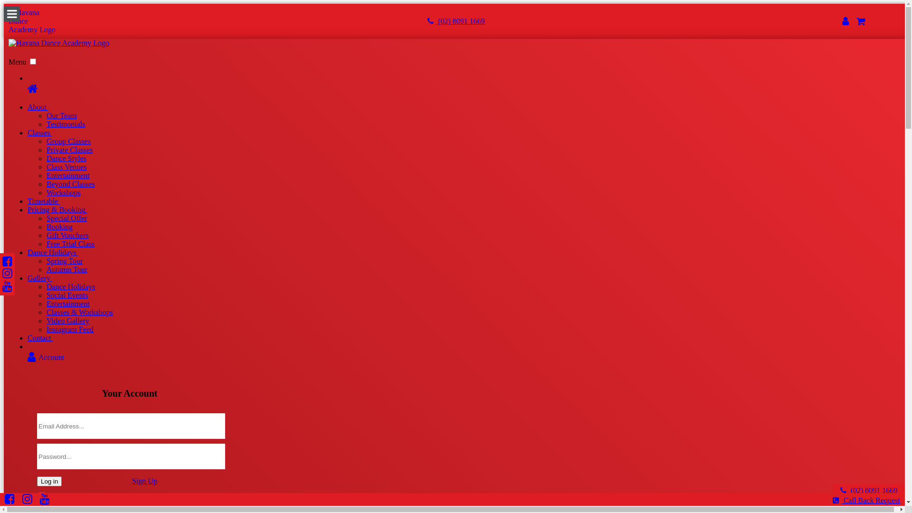  I want to click on Gift Vouchers, so click(67, 236).